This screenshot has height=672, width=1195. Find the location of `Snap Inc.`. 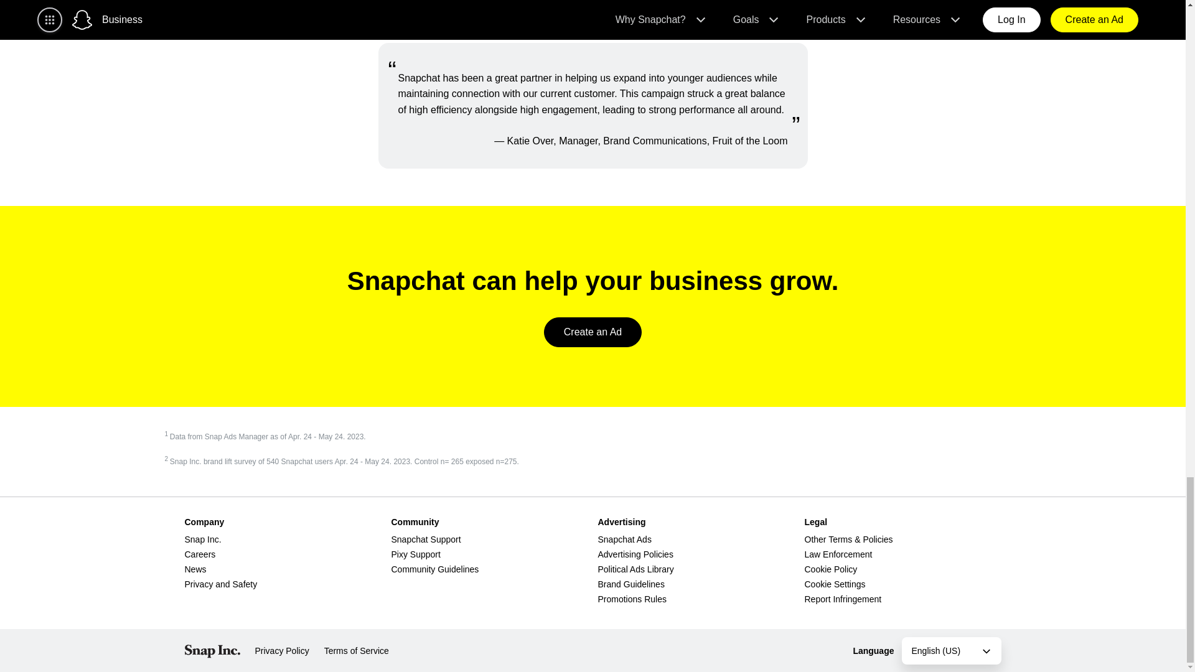

Snap Inc. is located at coordinates (202, 539).